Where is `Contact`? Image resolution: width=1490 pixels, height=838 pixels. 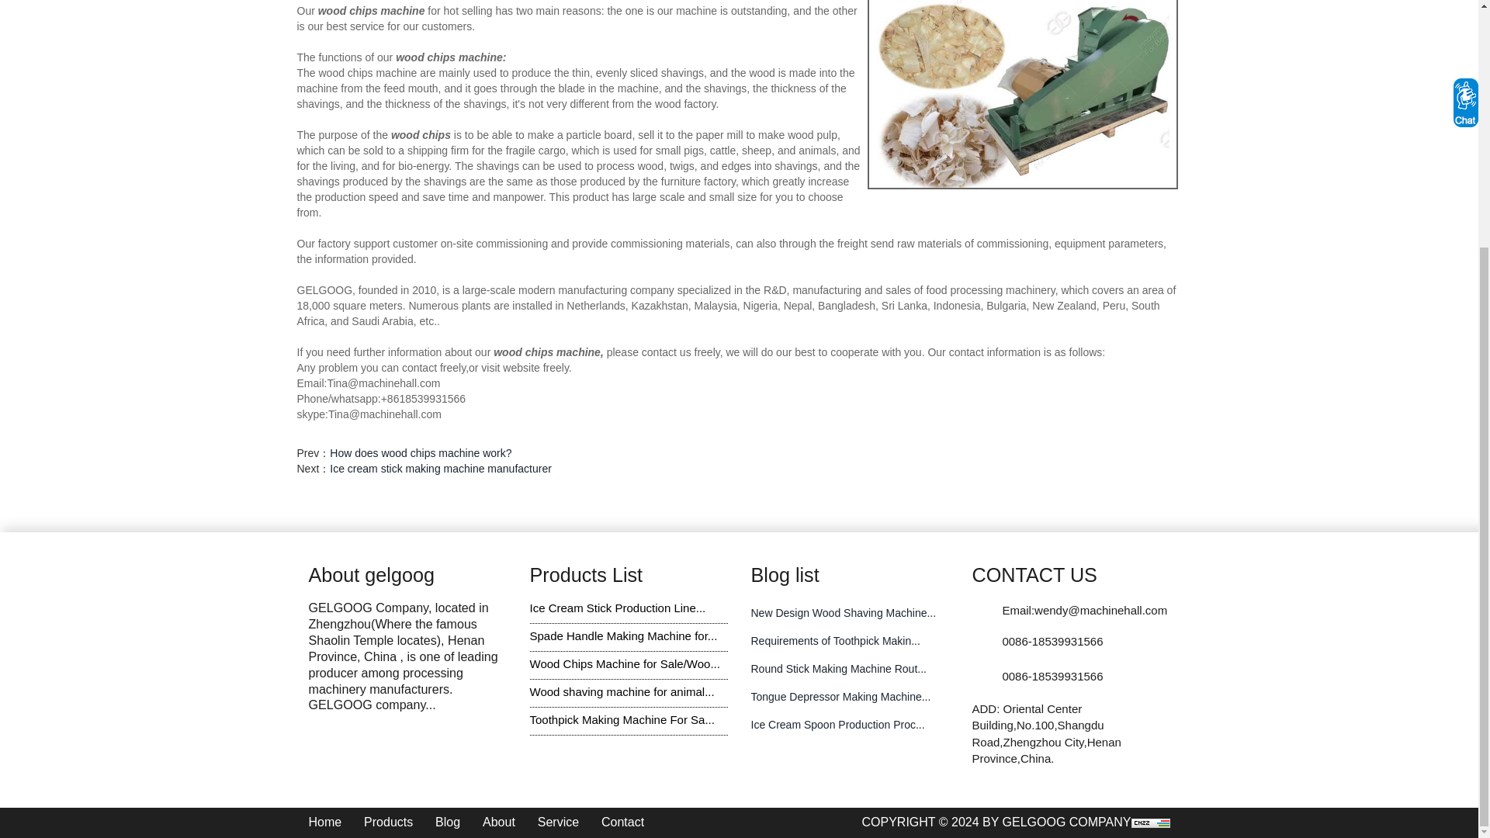
Contact is located at coordinates (622, 822).